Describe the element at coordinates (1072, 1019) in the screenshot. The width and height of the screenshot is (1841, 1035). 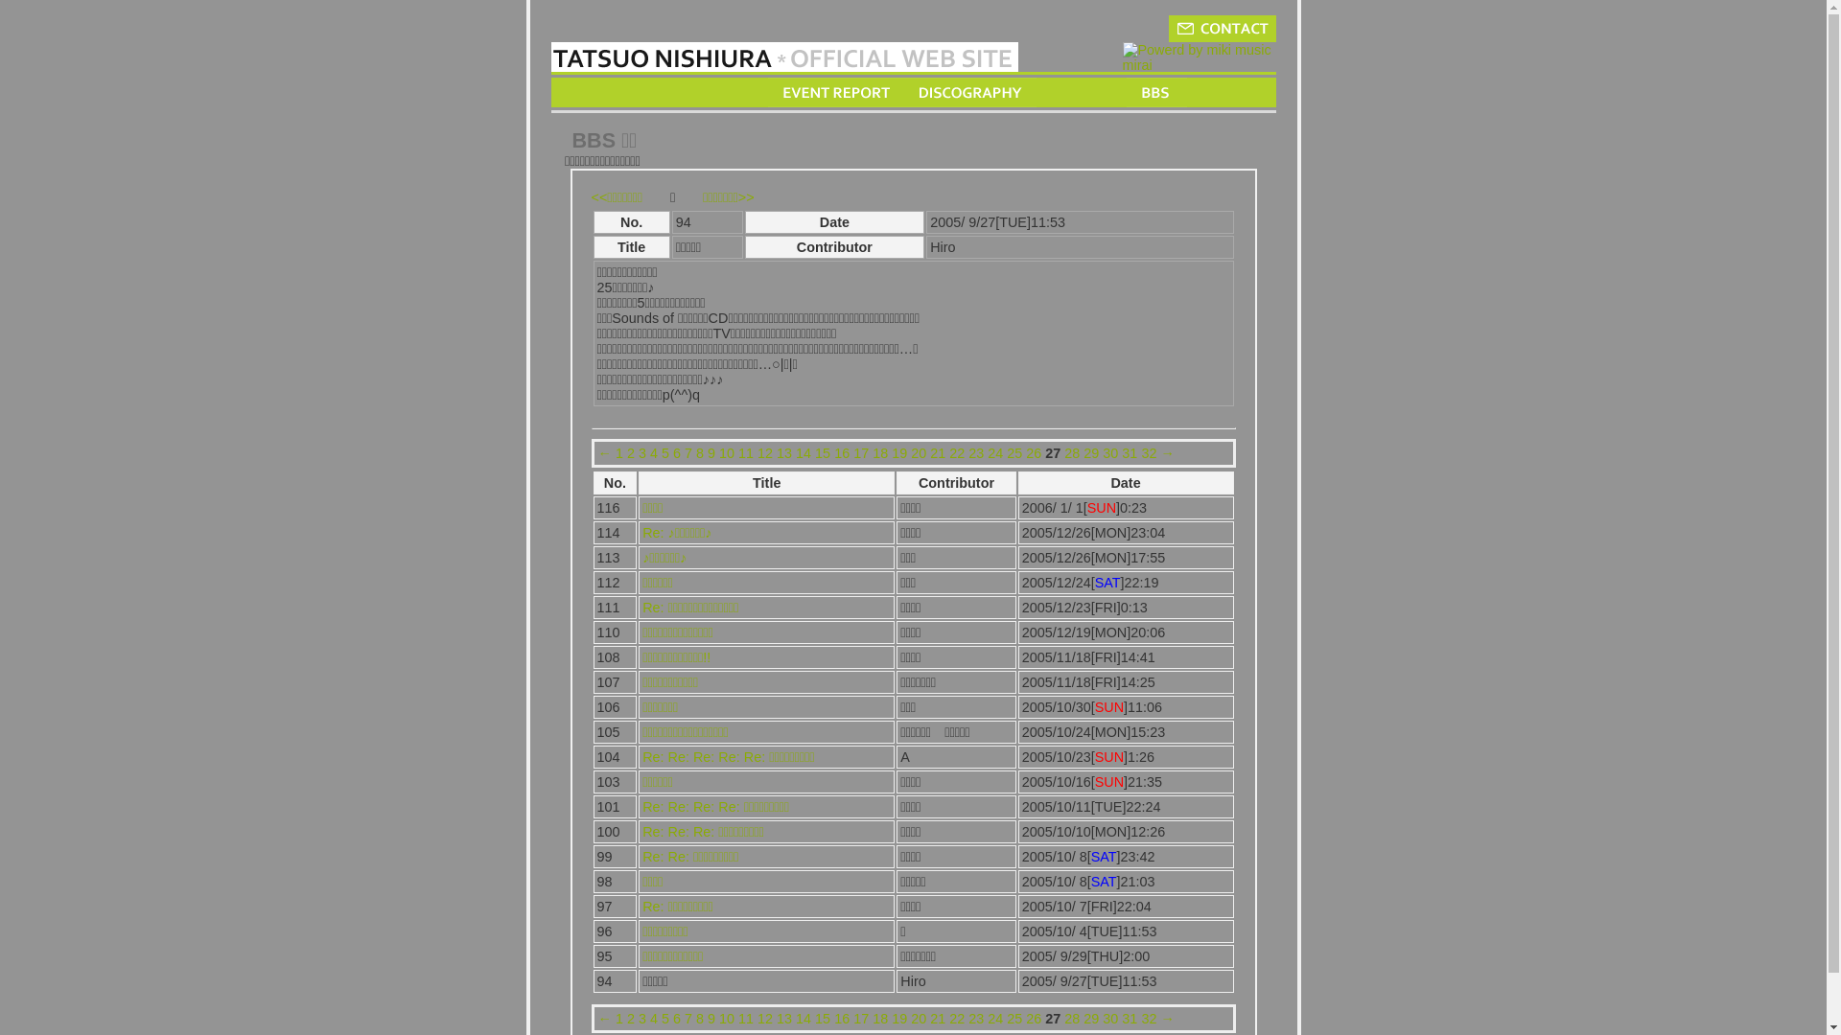
I see `28` at that location.